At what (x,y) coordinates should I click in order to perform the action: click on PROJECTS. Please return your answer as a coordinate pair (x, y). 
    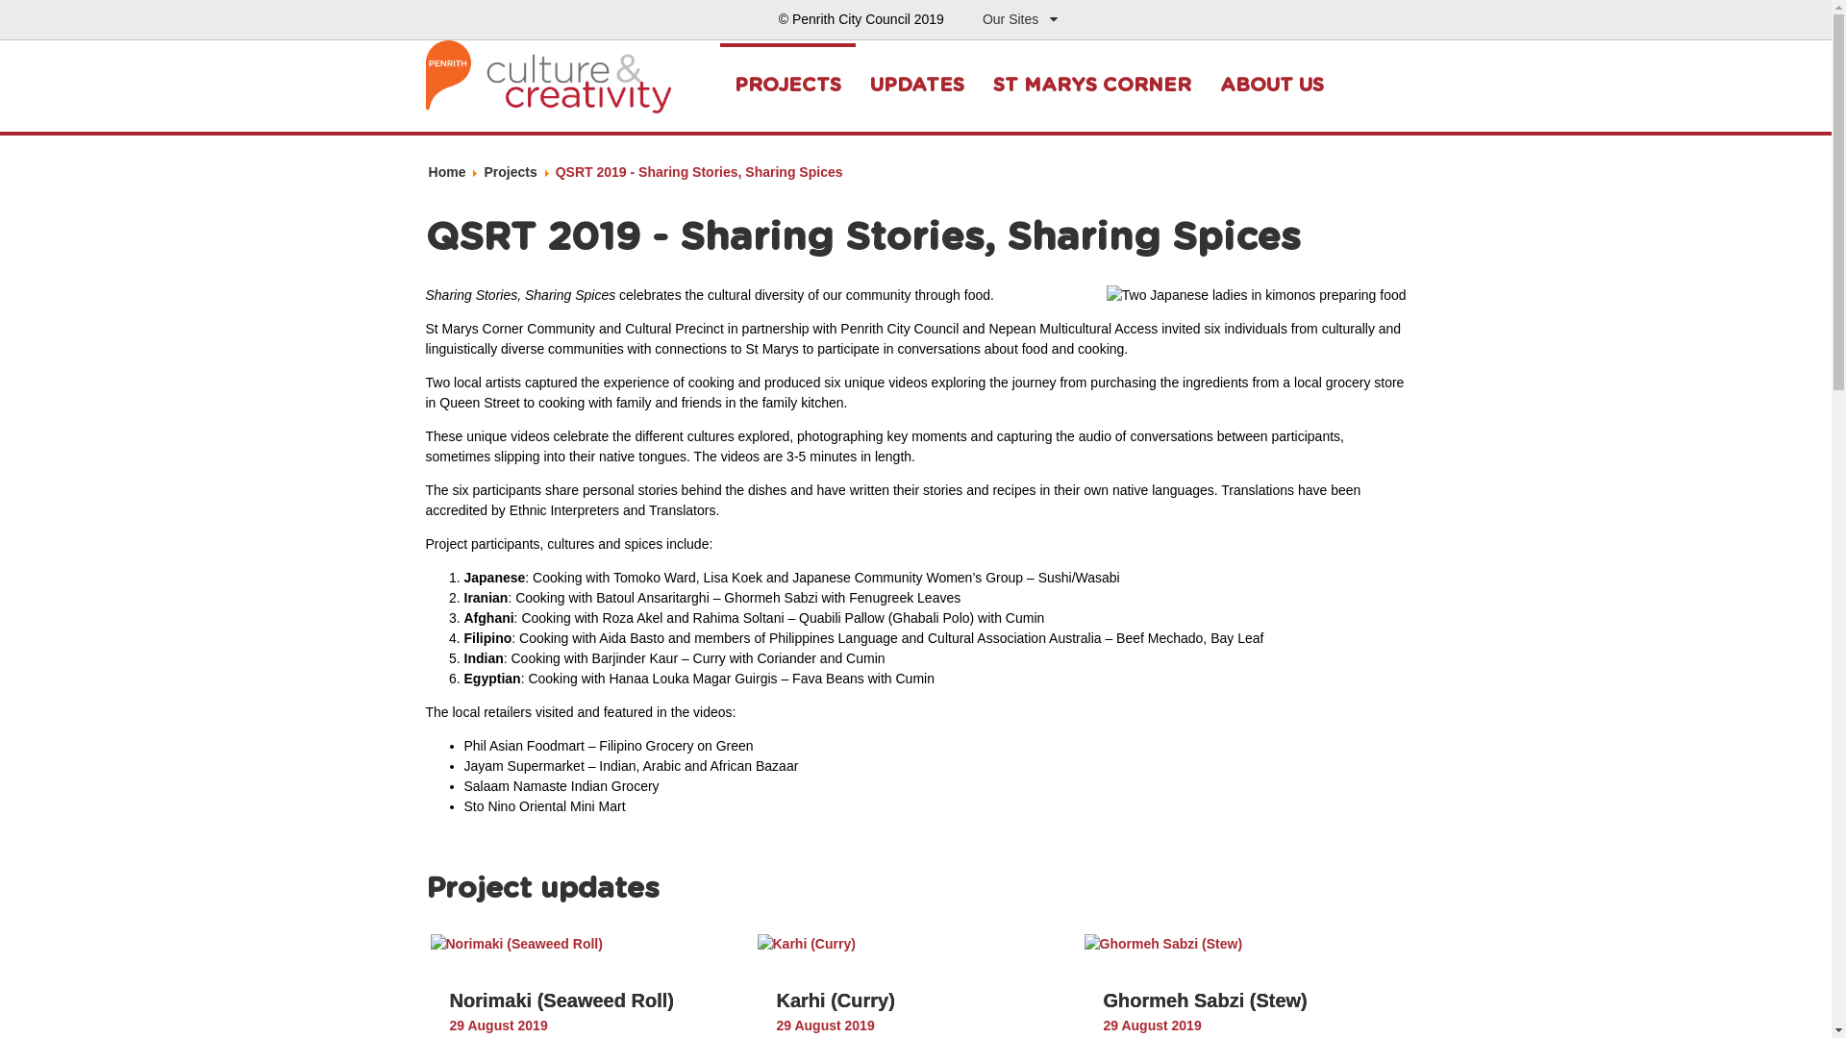
    Looking at the image, I should click on (786, 84).